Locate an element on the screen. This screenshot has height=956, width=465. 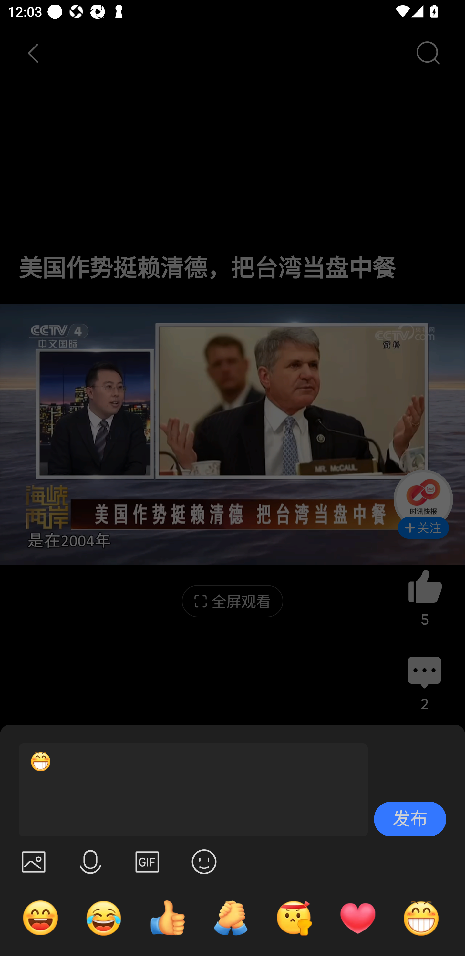
哭笑 is located at coordinates (104, 918).